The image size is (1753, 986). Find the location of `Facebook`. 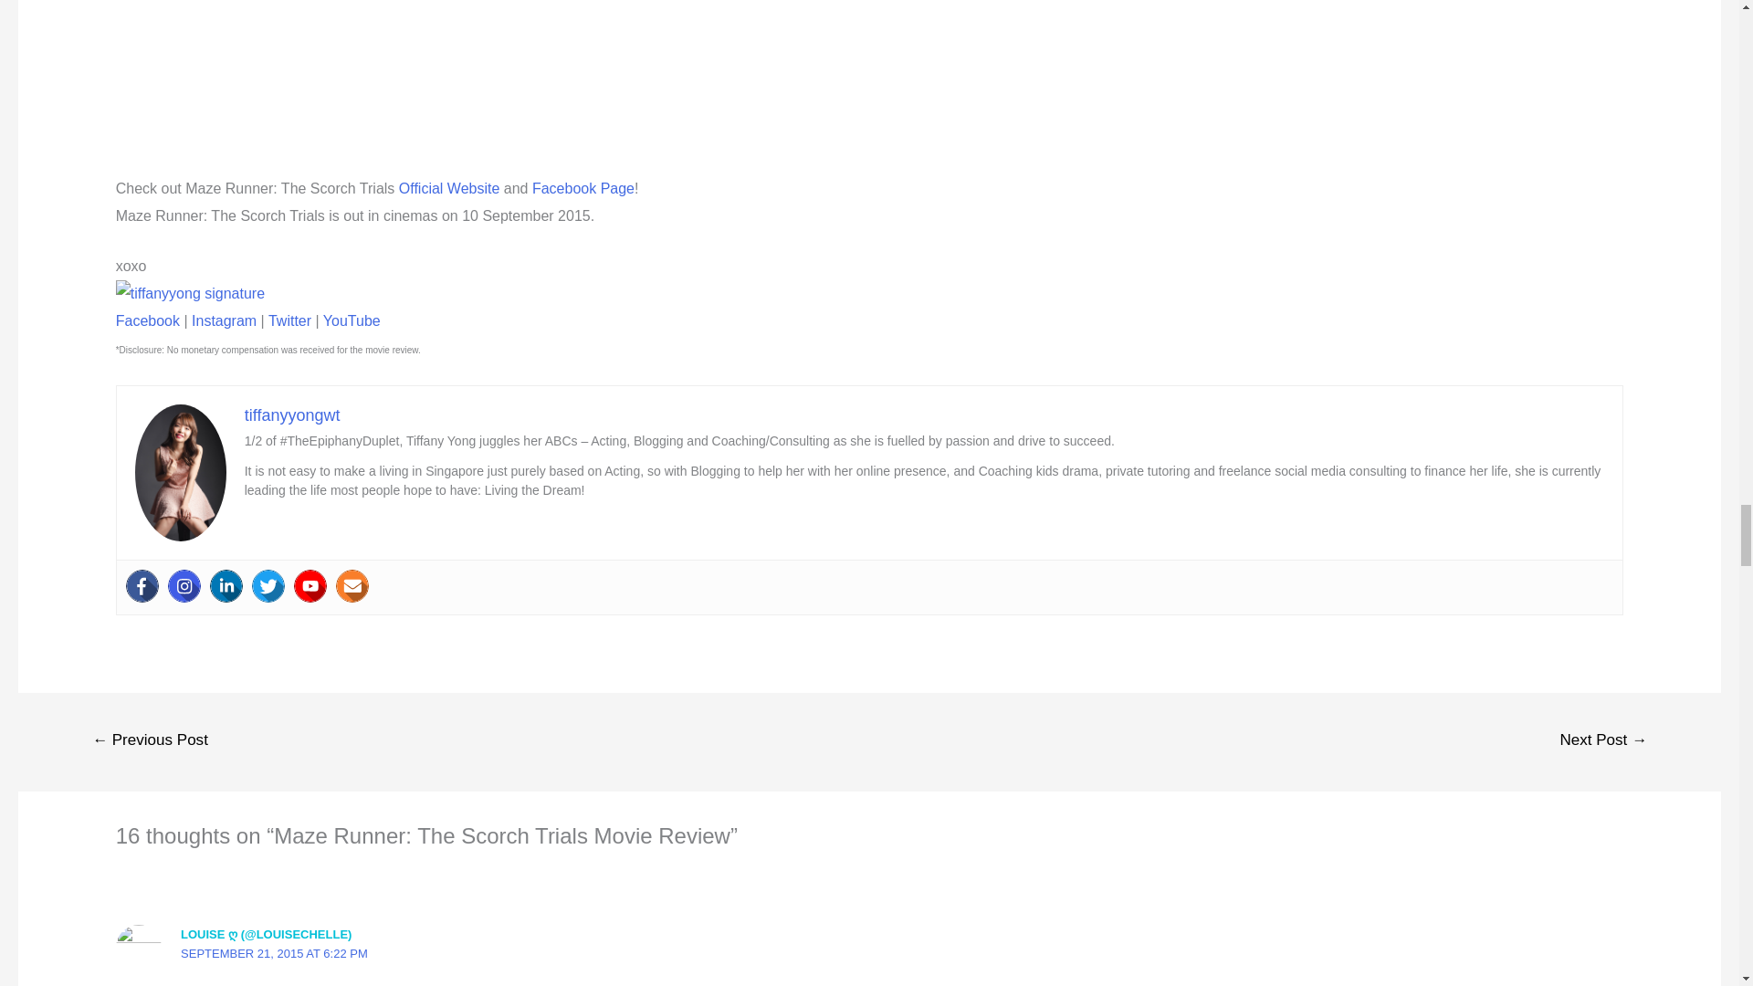

Facebook is located at coordinates (142, 586).